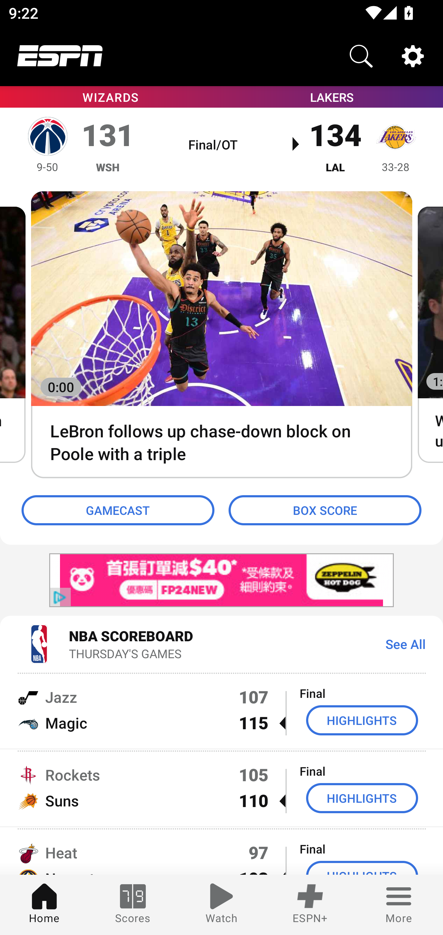 Image resolution: width=443 pixels, height=935 pixels. What do you see at coordinates (325, 511) in the screenshot?
I see `BOX SCORE` at bounding box center [325, 511].